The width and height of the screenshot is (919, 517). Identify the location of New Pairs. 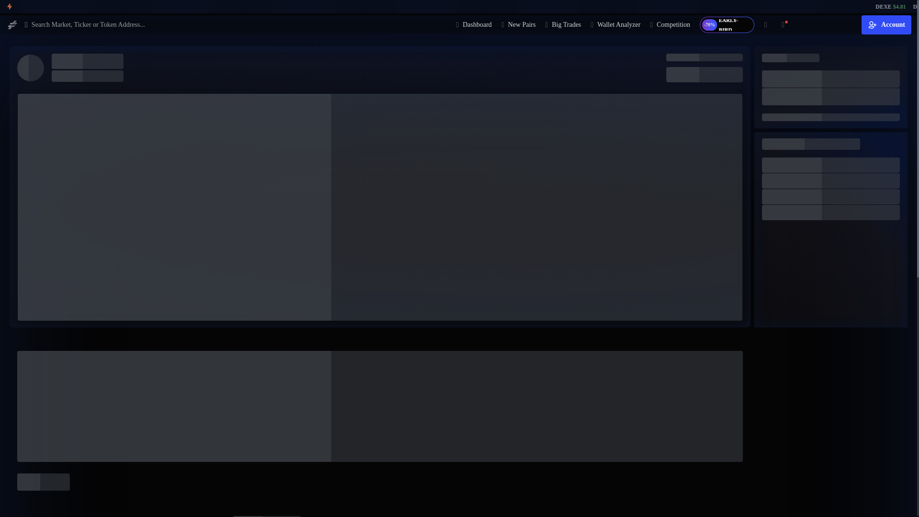
(518, 25).